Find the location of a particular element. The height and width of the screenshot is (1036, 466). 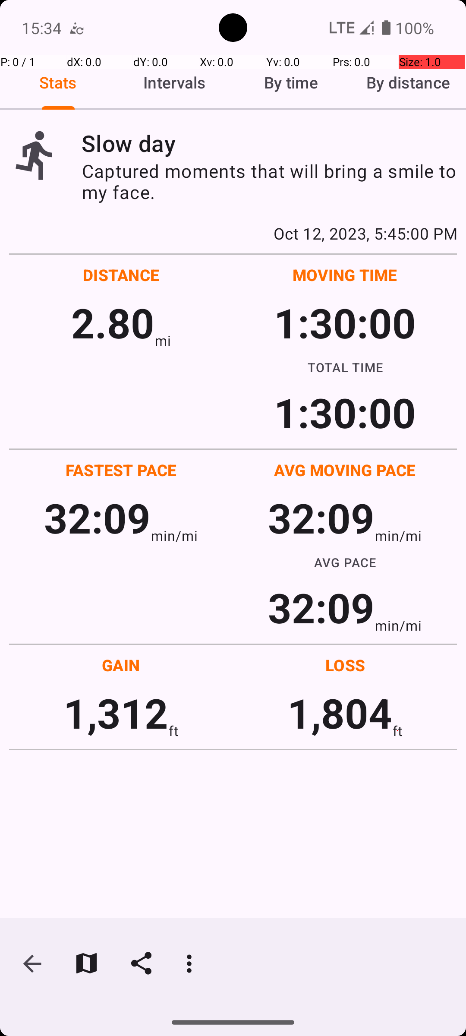

Captured moments that will bring a smile to my face. is located at coordinates (269, 181).